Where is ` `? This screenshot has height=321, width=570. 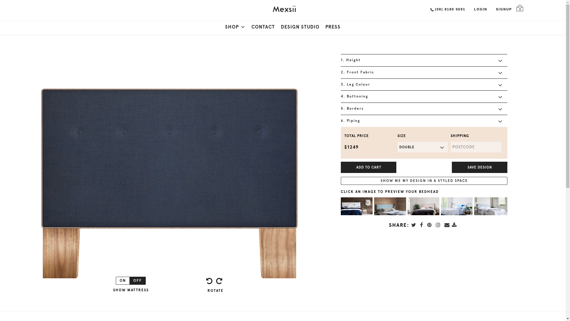
  is located at coordinates (439, 225).